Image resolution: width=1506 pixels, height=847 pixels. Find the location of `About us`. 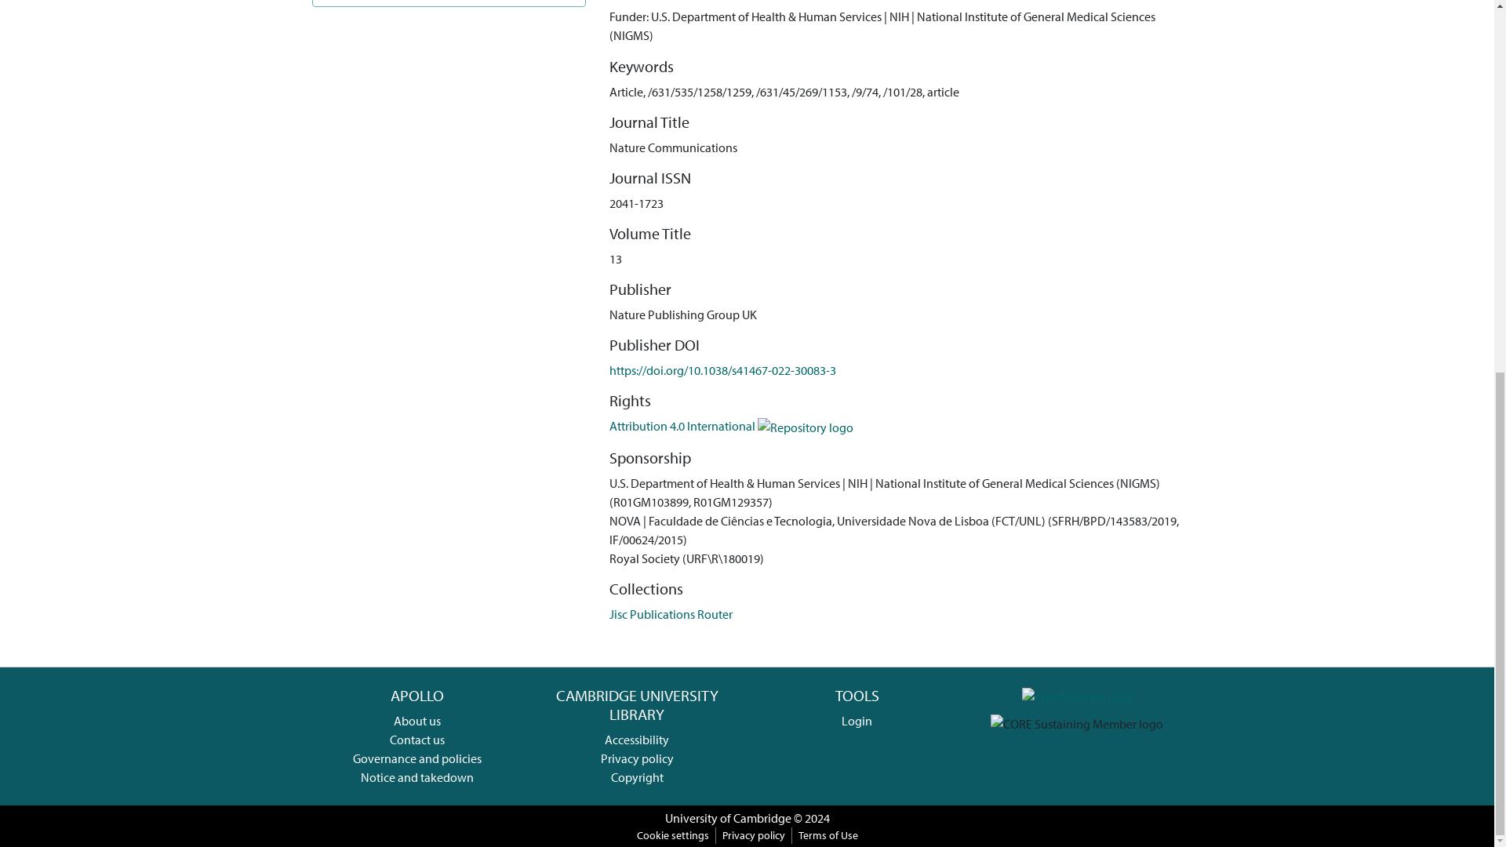

About us is located at coordinates (417, 720).